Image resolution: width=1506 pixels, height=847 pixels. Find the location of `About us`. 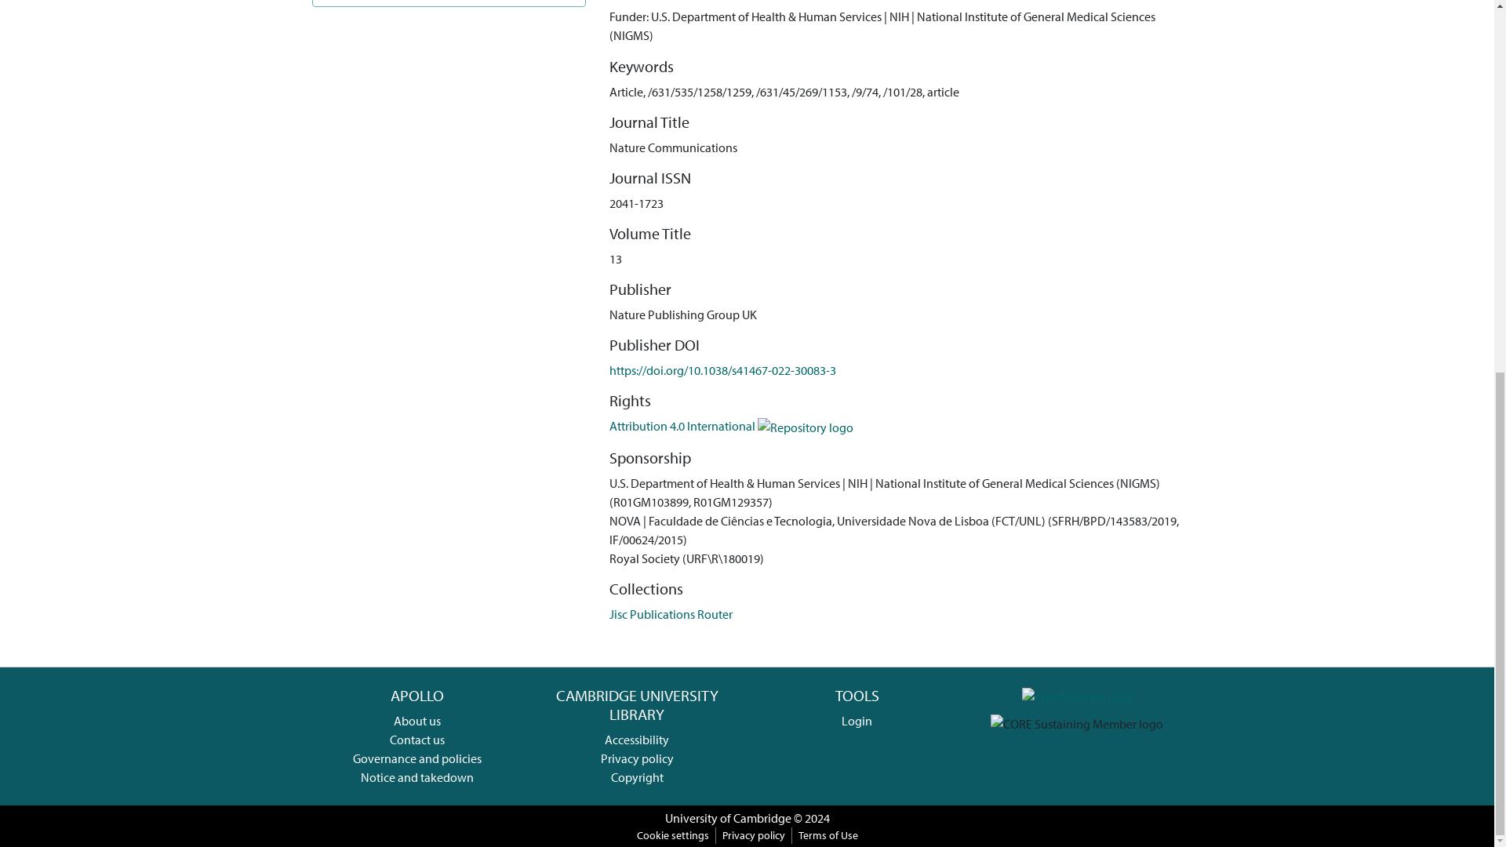

About us is located at coordinates (417, 720).